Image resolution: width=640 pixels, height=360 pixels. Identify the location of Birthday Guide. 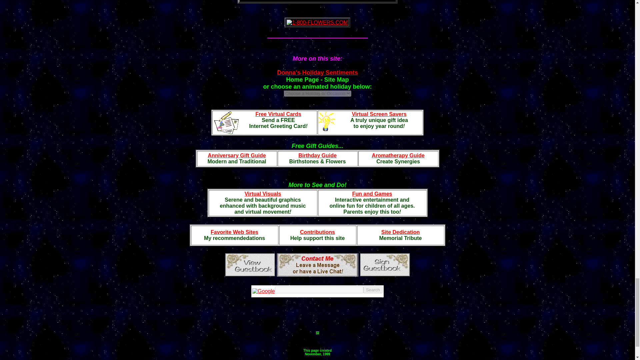
(317, 155).